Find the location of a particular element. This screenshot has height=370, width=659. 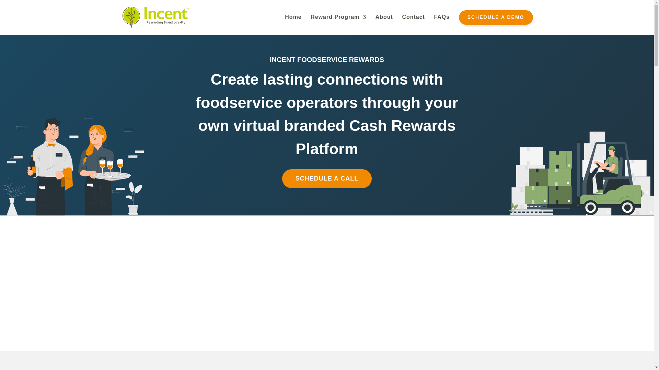

Reward Program is located at coordinates (338, 22).